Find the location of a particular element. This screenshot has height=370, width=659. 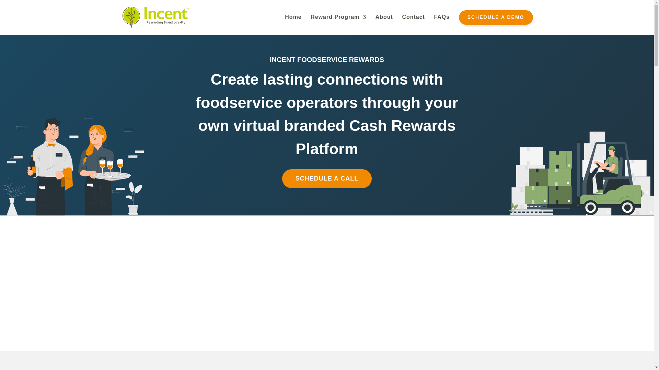

Reward Program is located at coordinates (338, 22).